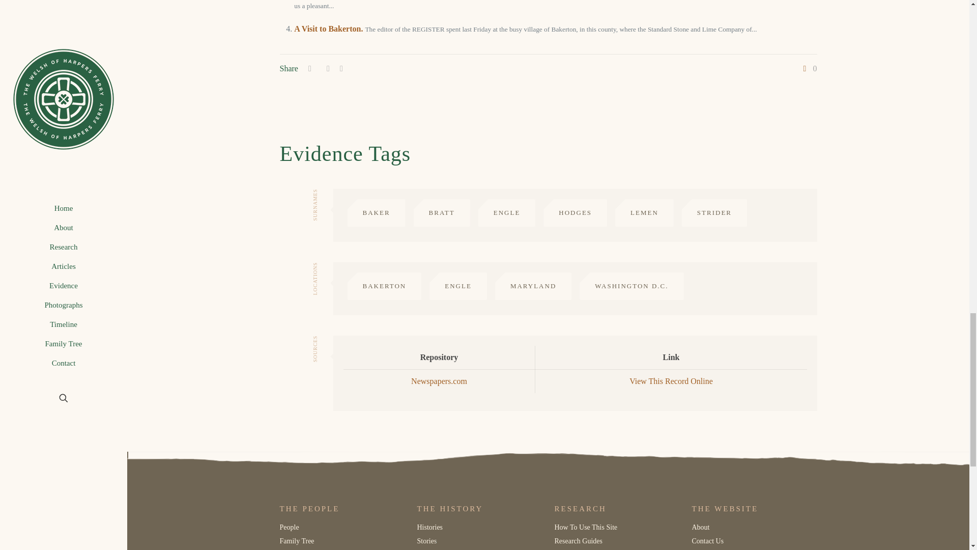 Image resolution: width=977 pixels, height=550 pixels. What do you see at coordinates (507, 212) in the screenshot?
I see `ENGLE` at bounding box center [507, 212].